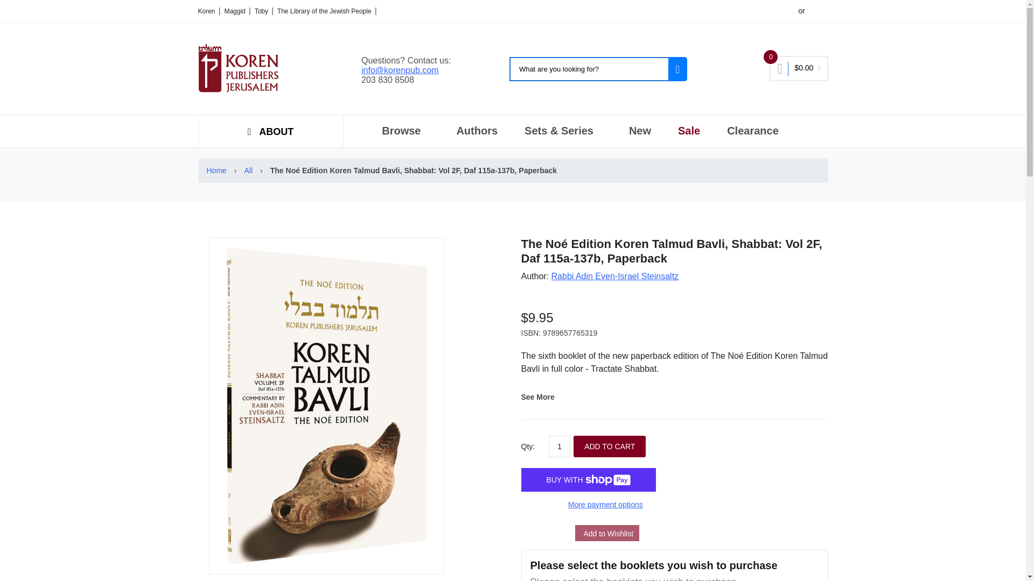  I want to click on Wishlist, so click(723, 11).